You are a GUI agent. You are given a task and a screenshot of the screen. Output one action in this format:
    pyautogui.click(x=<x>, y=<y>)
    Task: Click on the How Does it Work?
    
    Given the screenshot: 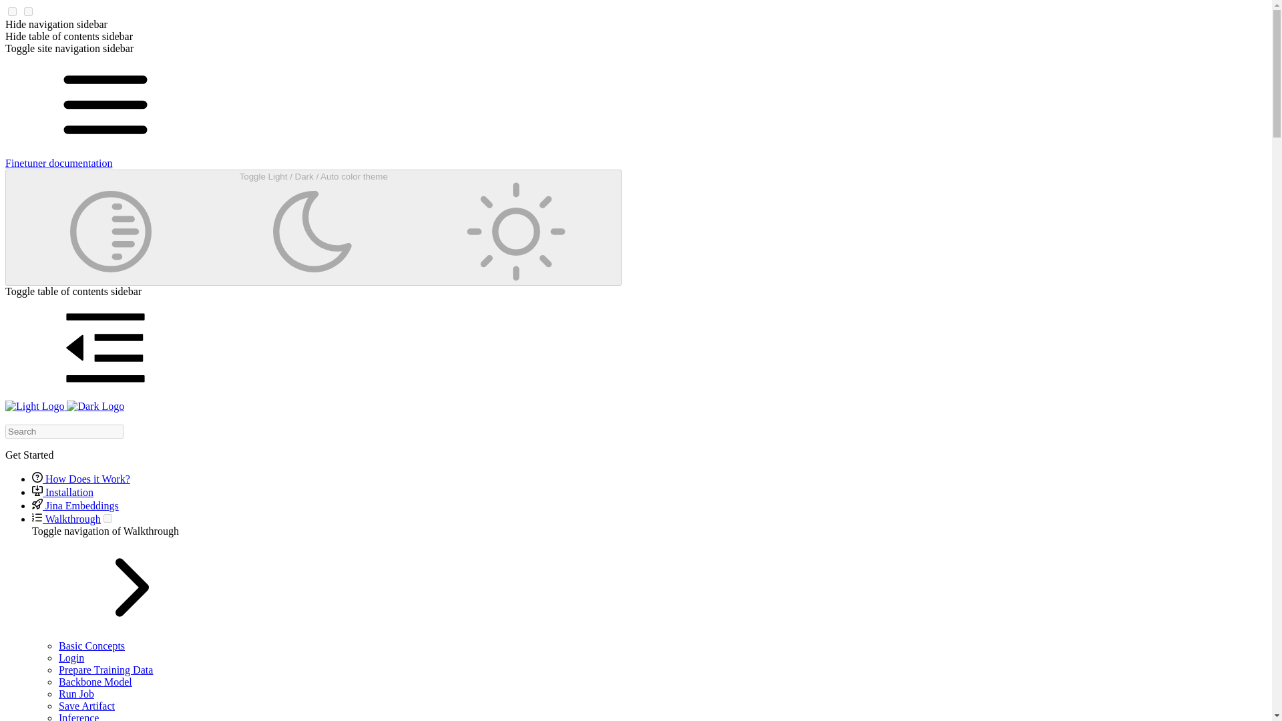 What is the action you would take?
    pyautogui.click(x=81, y=478)
    